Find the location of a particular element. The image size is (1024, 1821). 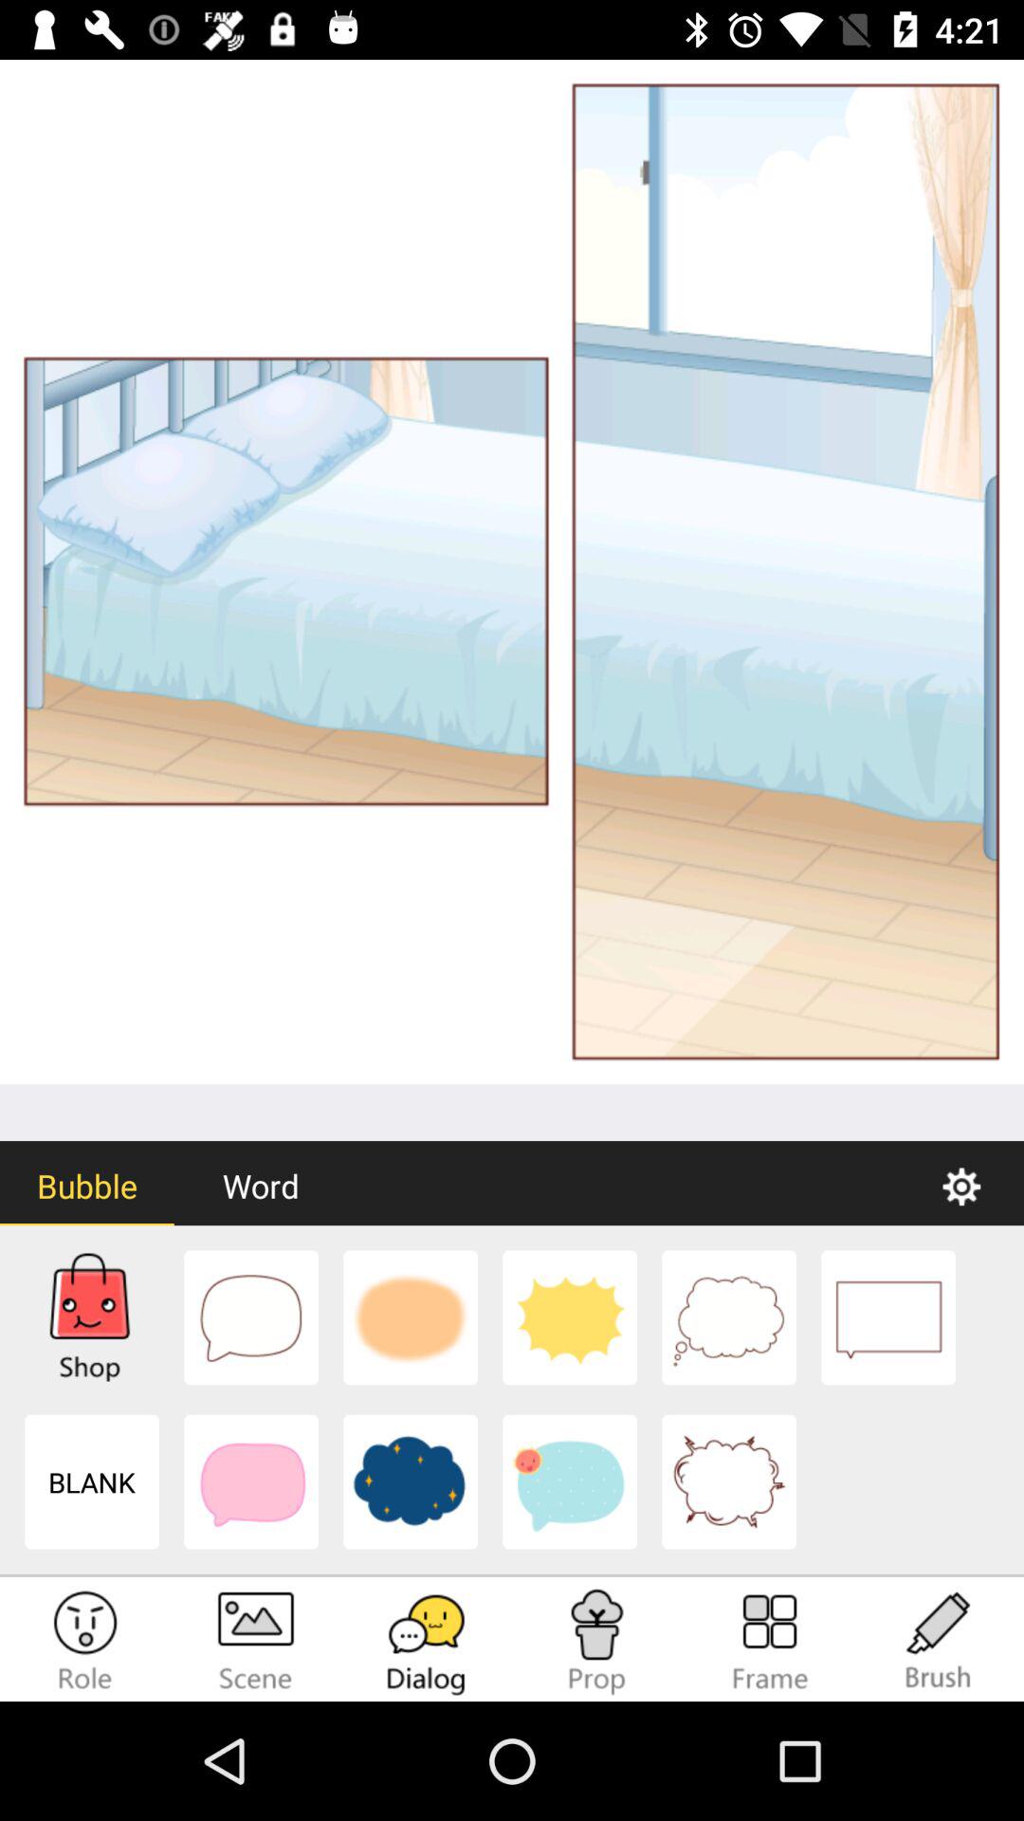

click on the option which says brush is located at coordinates (939, 1641).